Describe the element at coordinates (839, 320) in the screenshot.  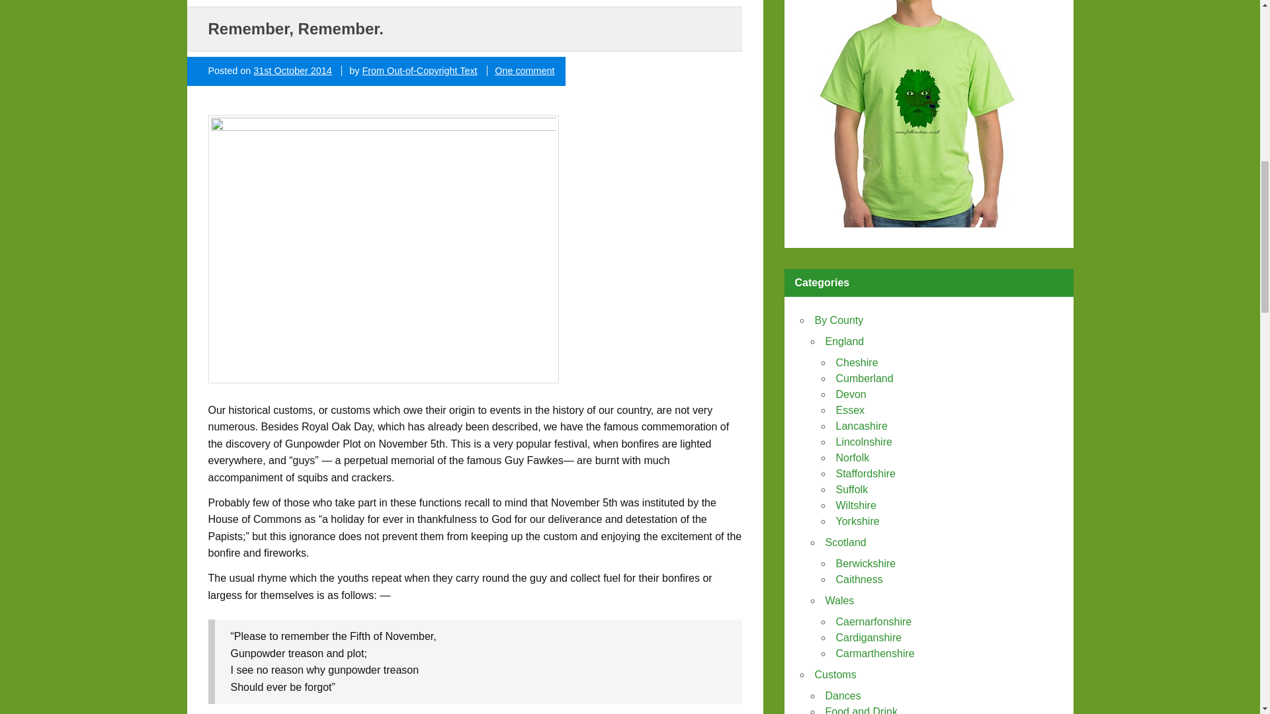
I see `By County` at that location.